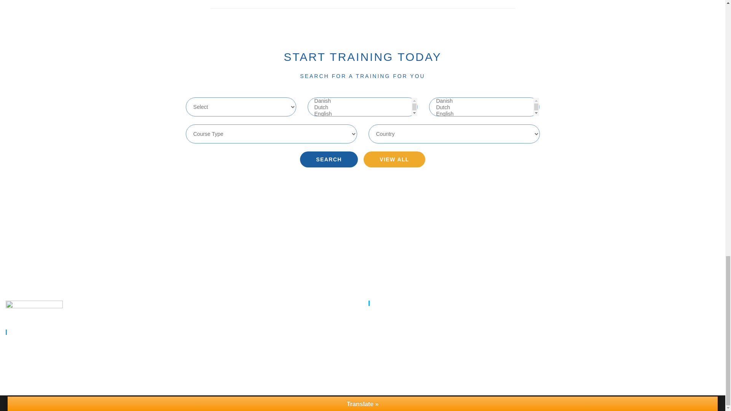 The height and width of the screenshot is (411, 731). What do you see at coordinates (544, 377) in the screenshot?
I see `TERMS OF SERVICE AGREEMENT` at bounding box center [544, 377].